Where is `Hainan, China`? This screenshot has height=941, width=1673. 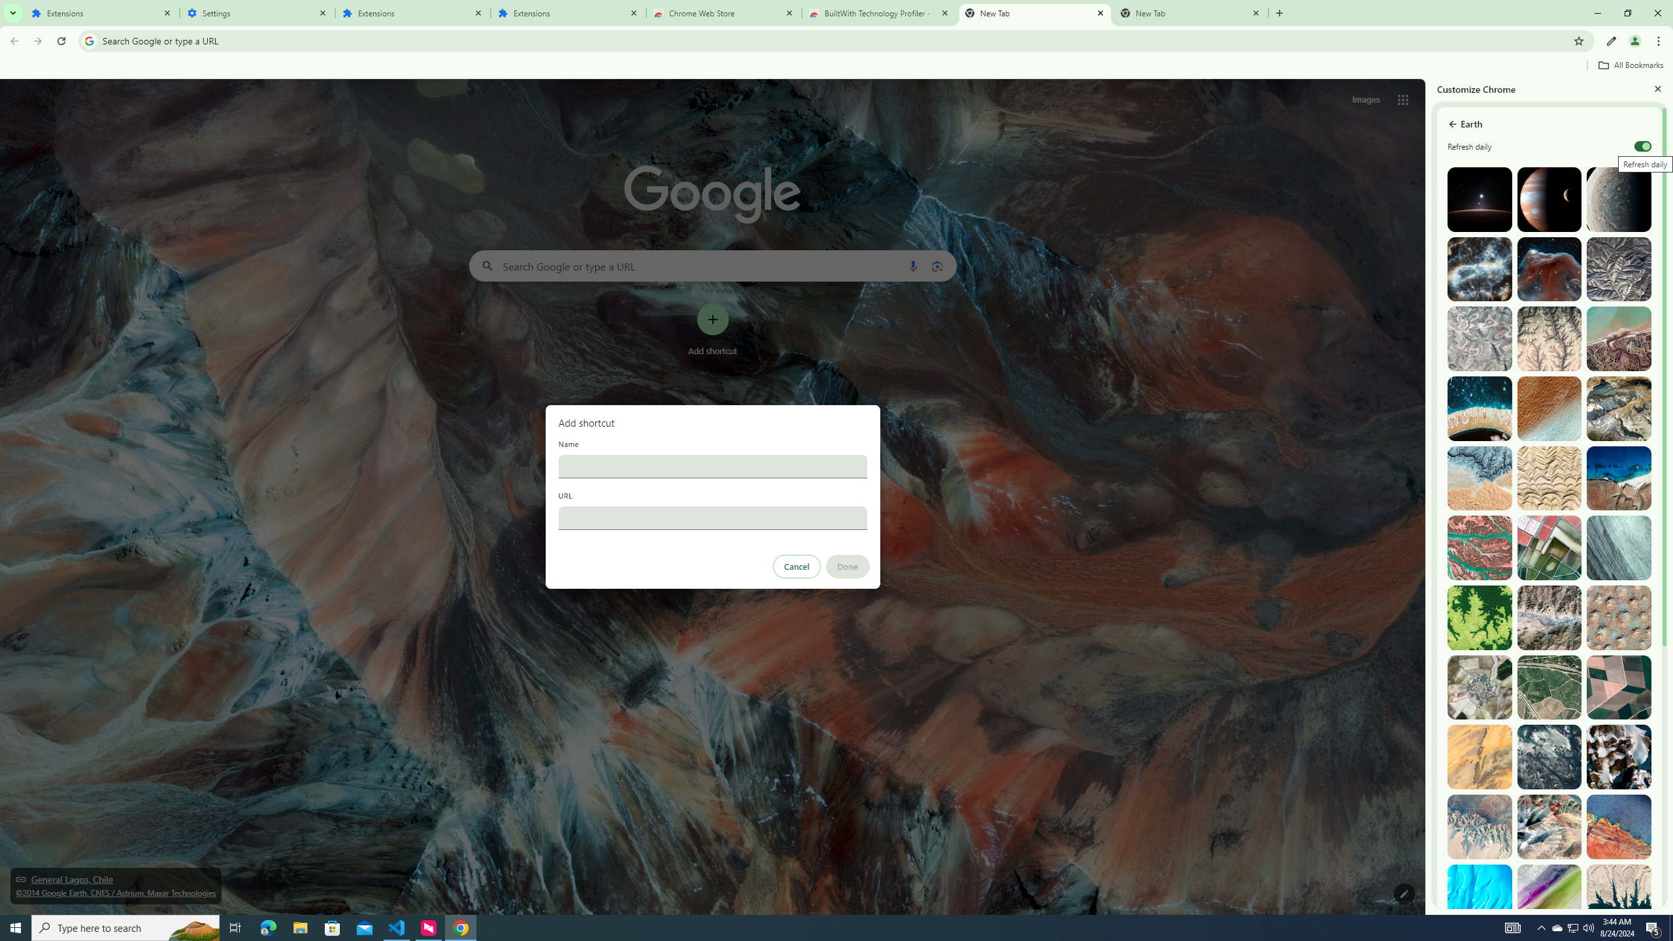
Hainan, China is located at coordinates (1618, 897).